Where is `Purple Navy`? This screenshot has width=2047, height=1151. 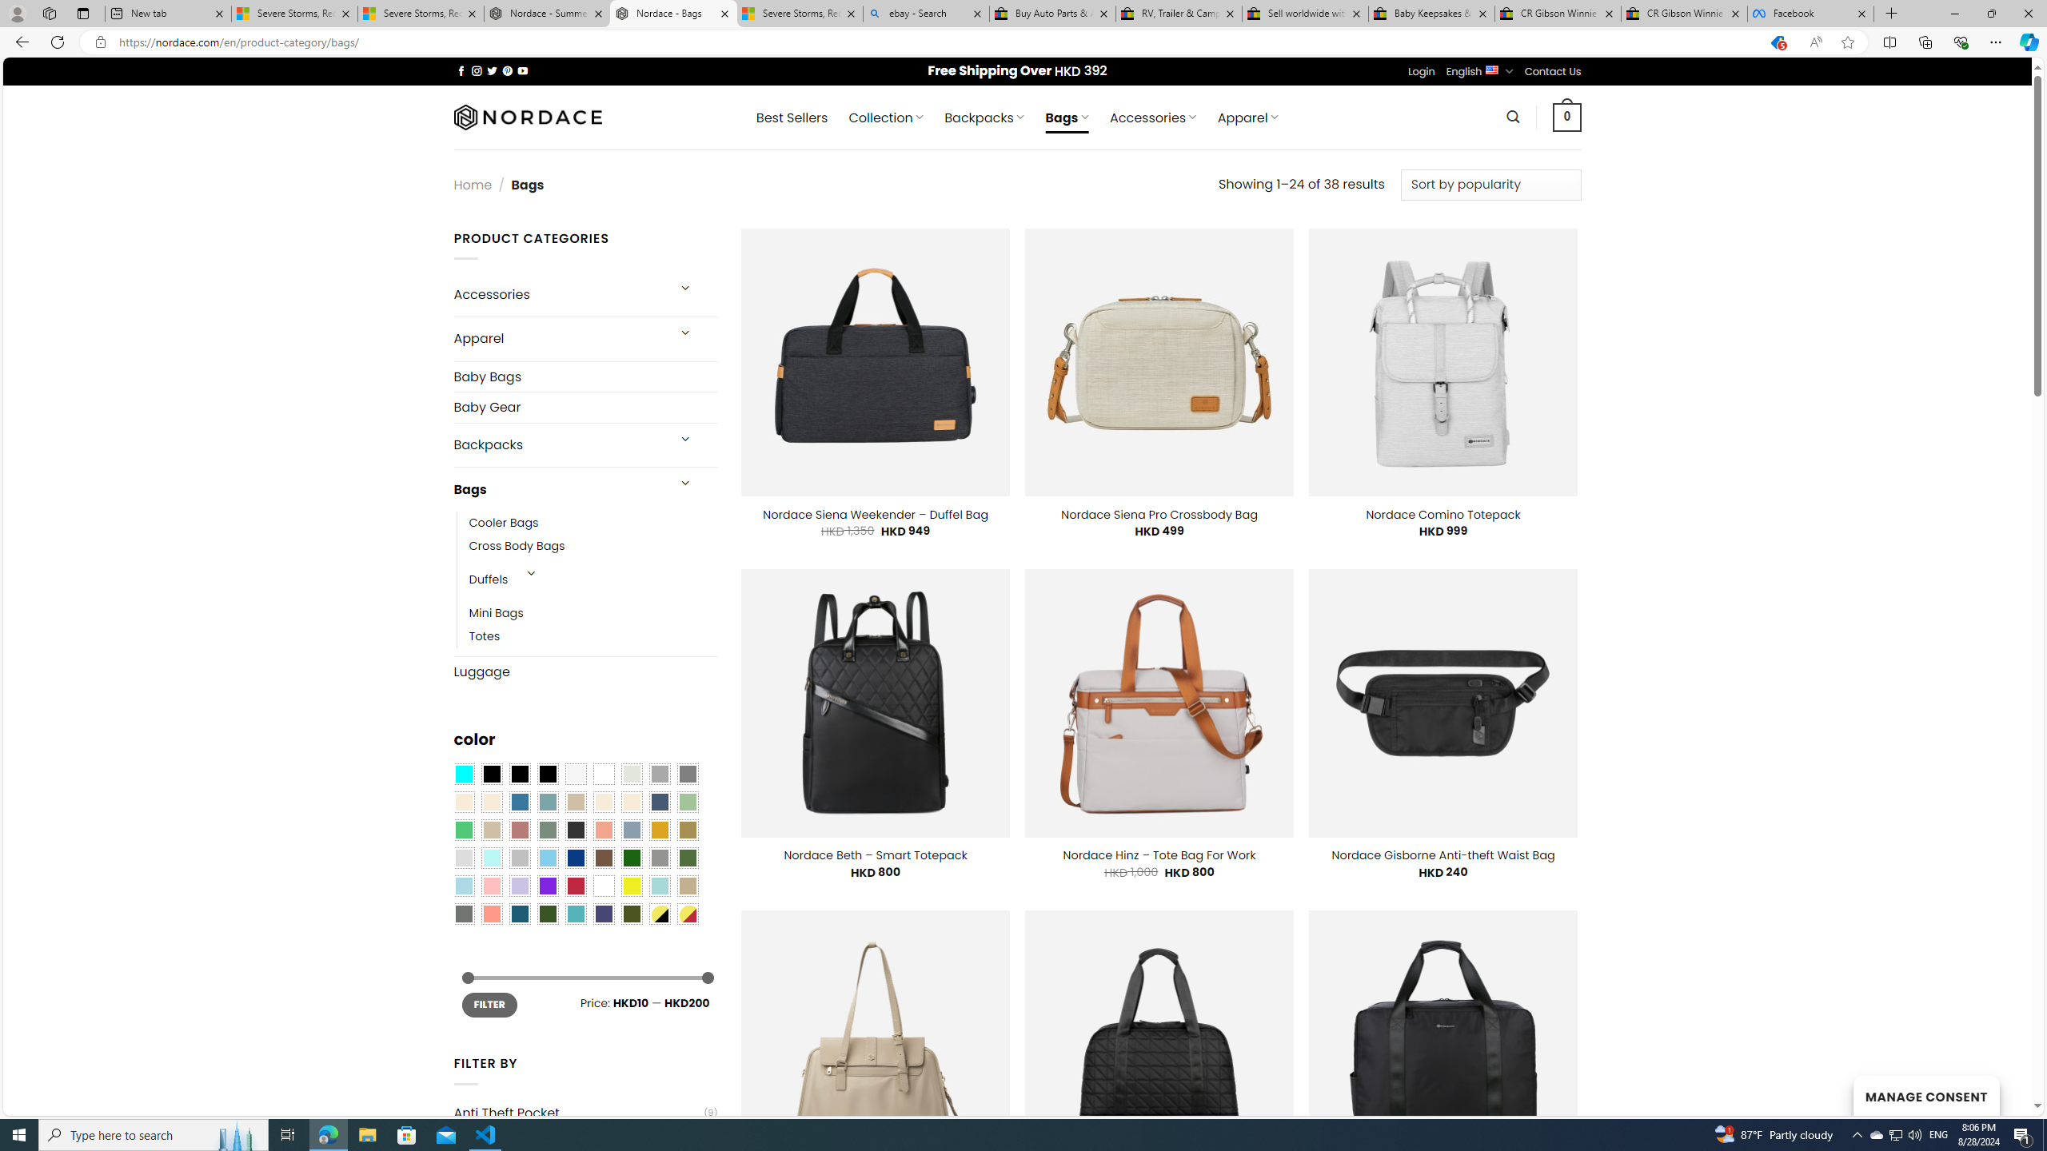 Purple Navy is located at coordinates (604, 914).